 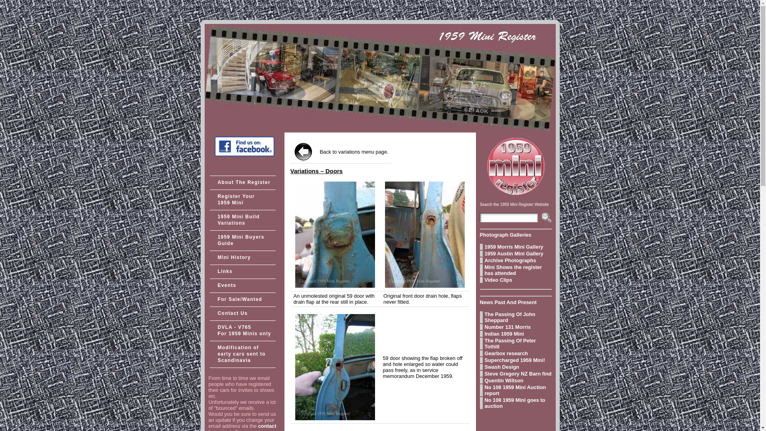 I want to click on Links, so click(x=243, y=272).